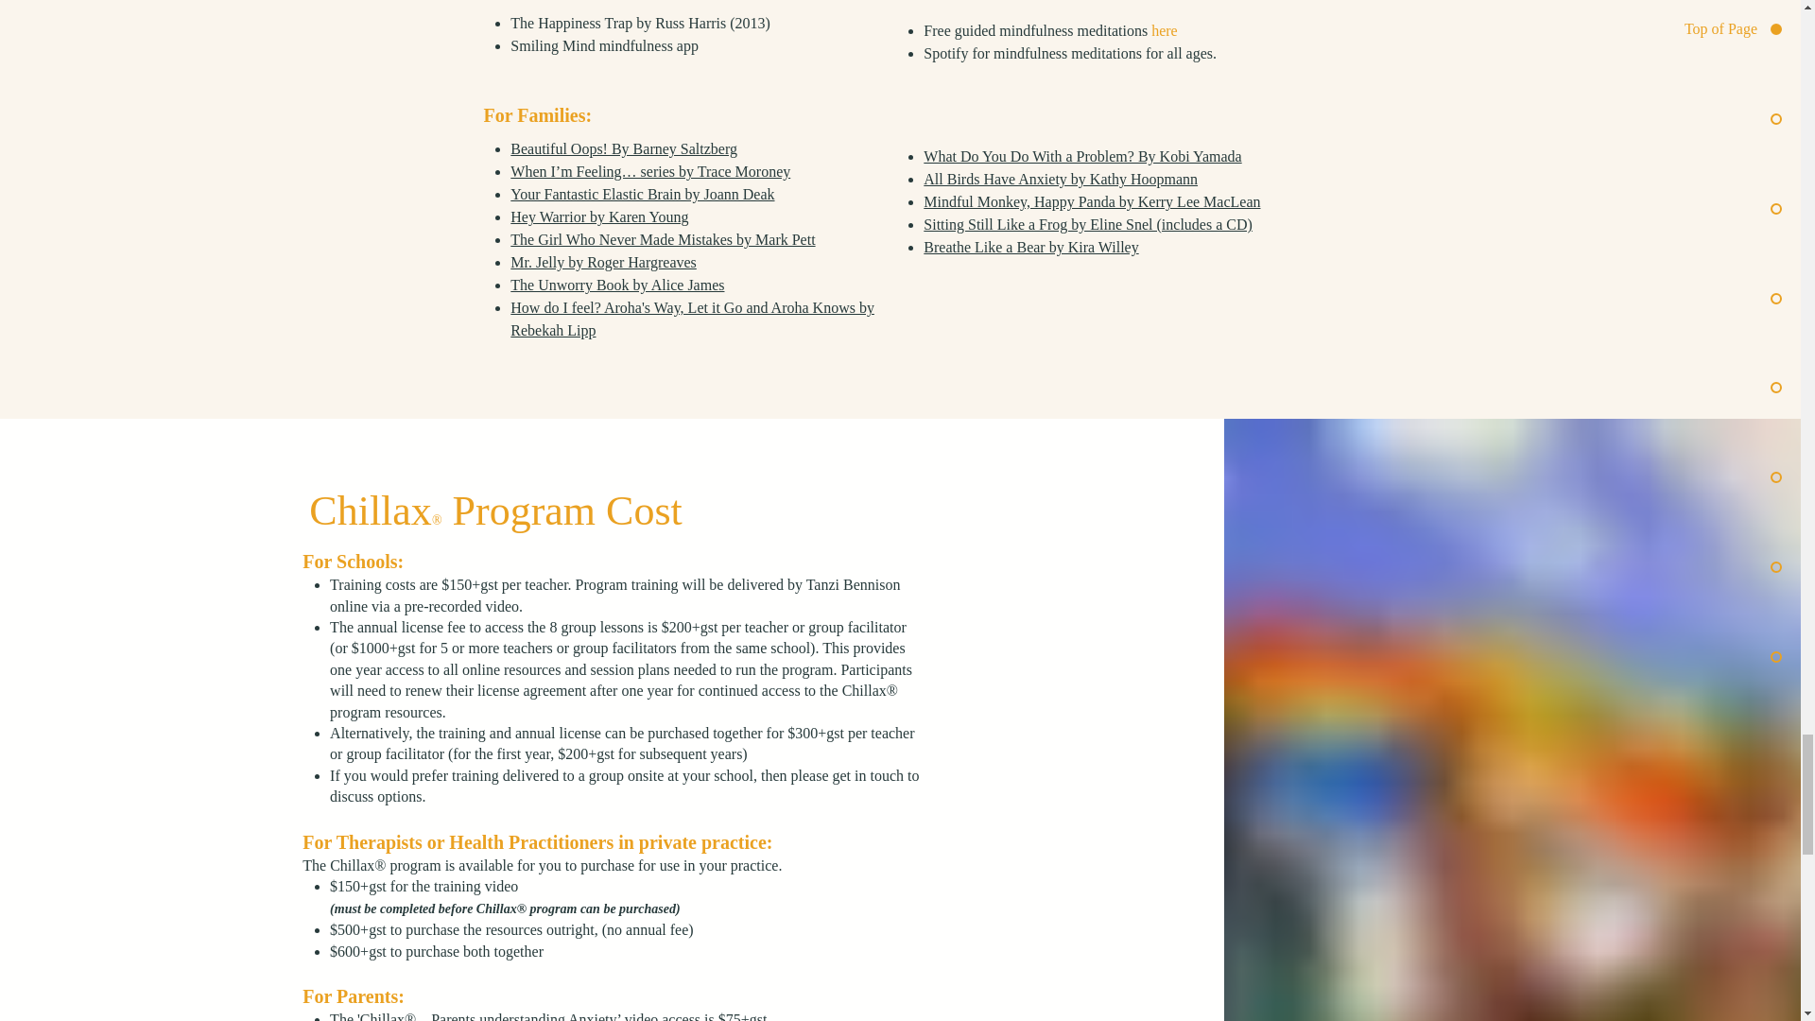 This screenshot has width=1815, height=1021. I want to click on Mindful Monkey, Happy Panda by Kerry Lee MacLean, so click(1091, 202).